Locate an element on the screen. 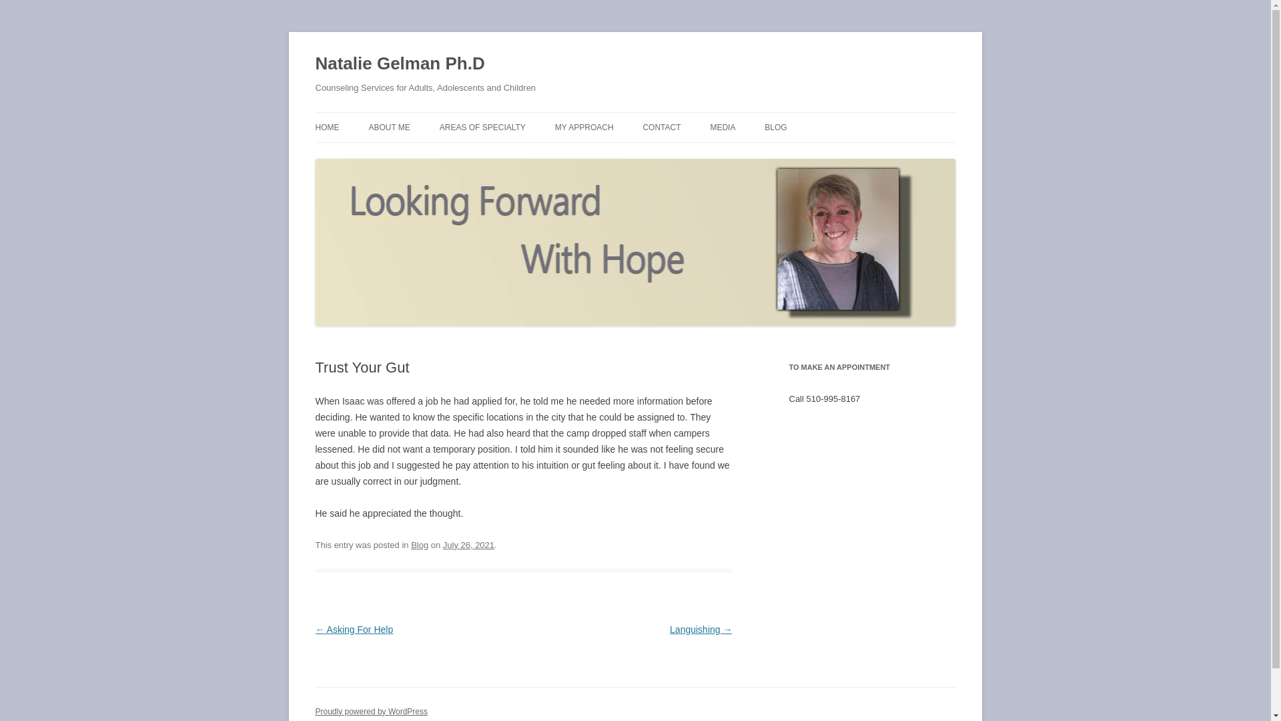  4:00 am is located at coordinates (468, 545).